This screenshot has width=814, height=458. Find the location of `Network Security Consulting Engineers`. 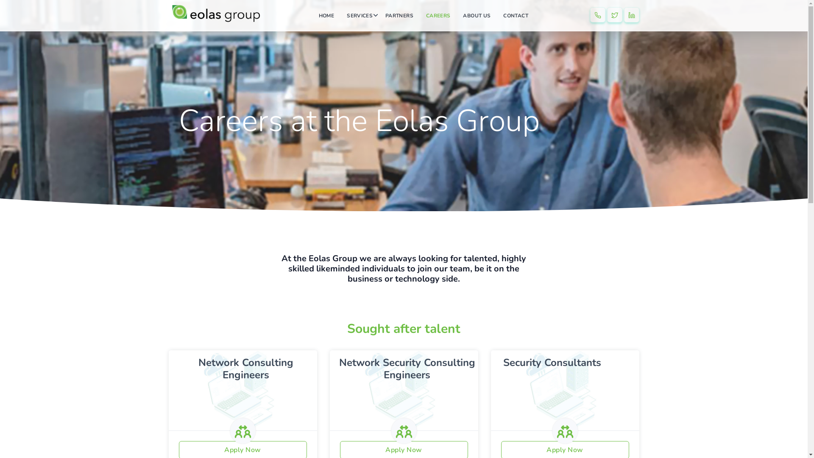

Network Security Consulting Engineers is located at coordinates (407, 369).